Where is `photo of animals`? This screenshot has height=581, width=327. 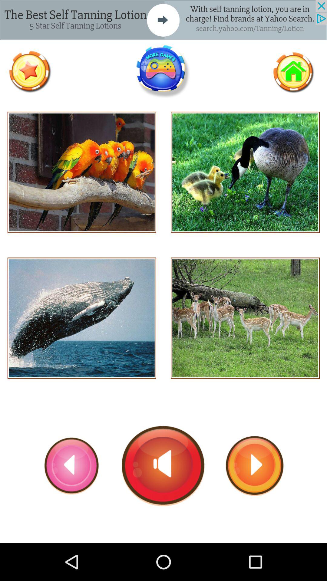 photo of animals is located at coordinates (245, 172).